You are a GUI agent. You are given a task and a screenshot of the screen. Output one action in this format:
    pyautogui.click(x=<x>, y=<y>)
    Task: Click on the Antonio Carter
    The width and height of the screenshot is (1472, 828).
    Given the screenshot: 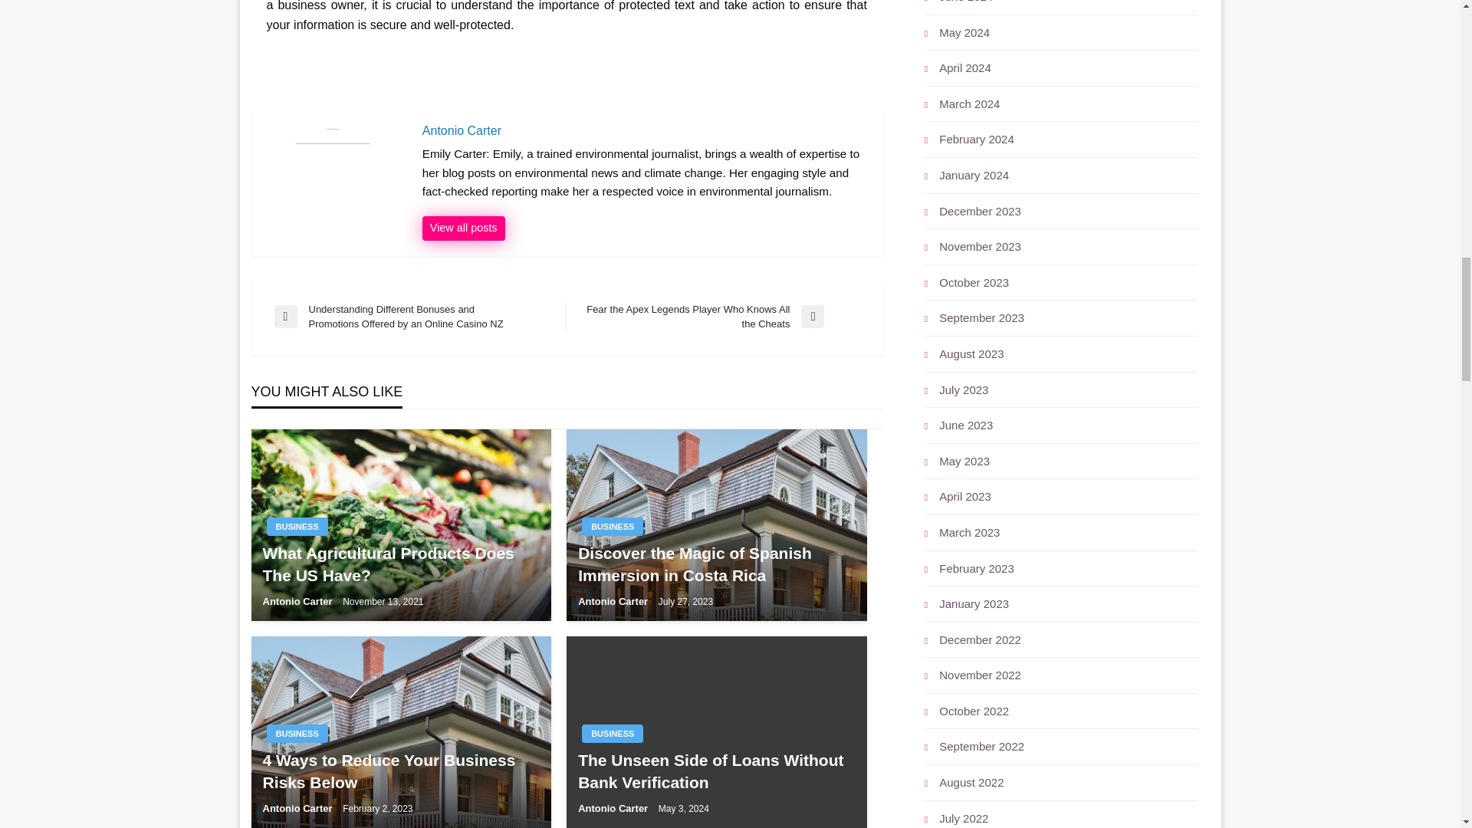 What is the action you would take?
    pyautogui.click(x=644, y=130)
    